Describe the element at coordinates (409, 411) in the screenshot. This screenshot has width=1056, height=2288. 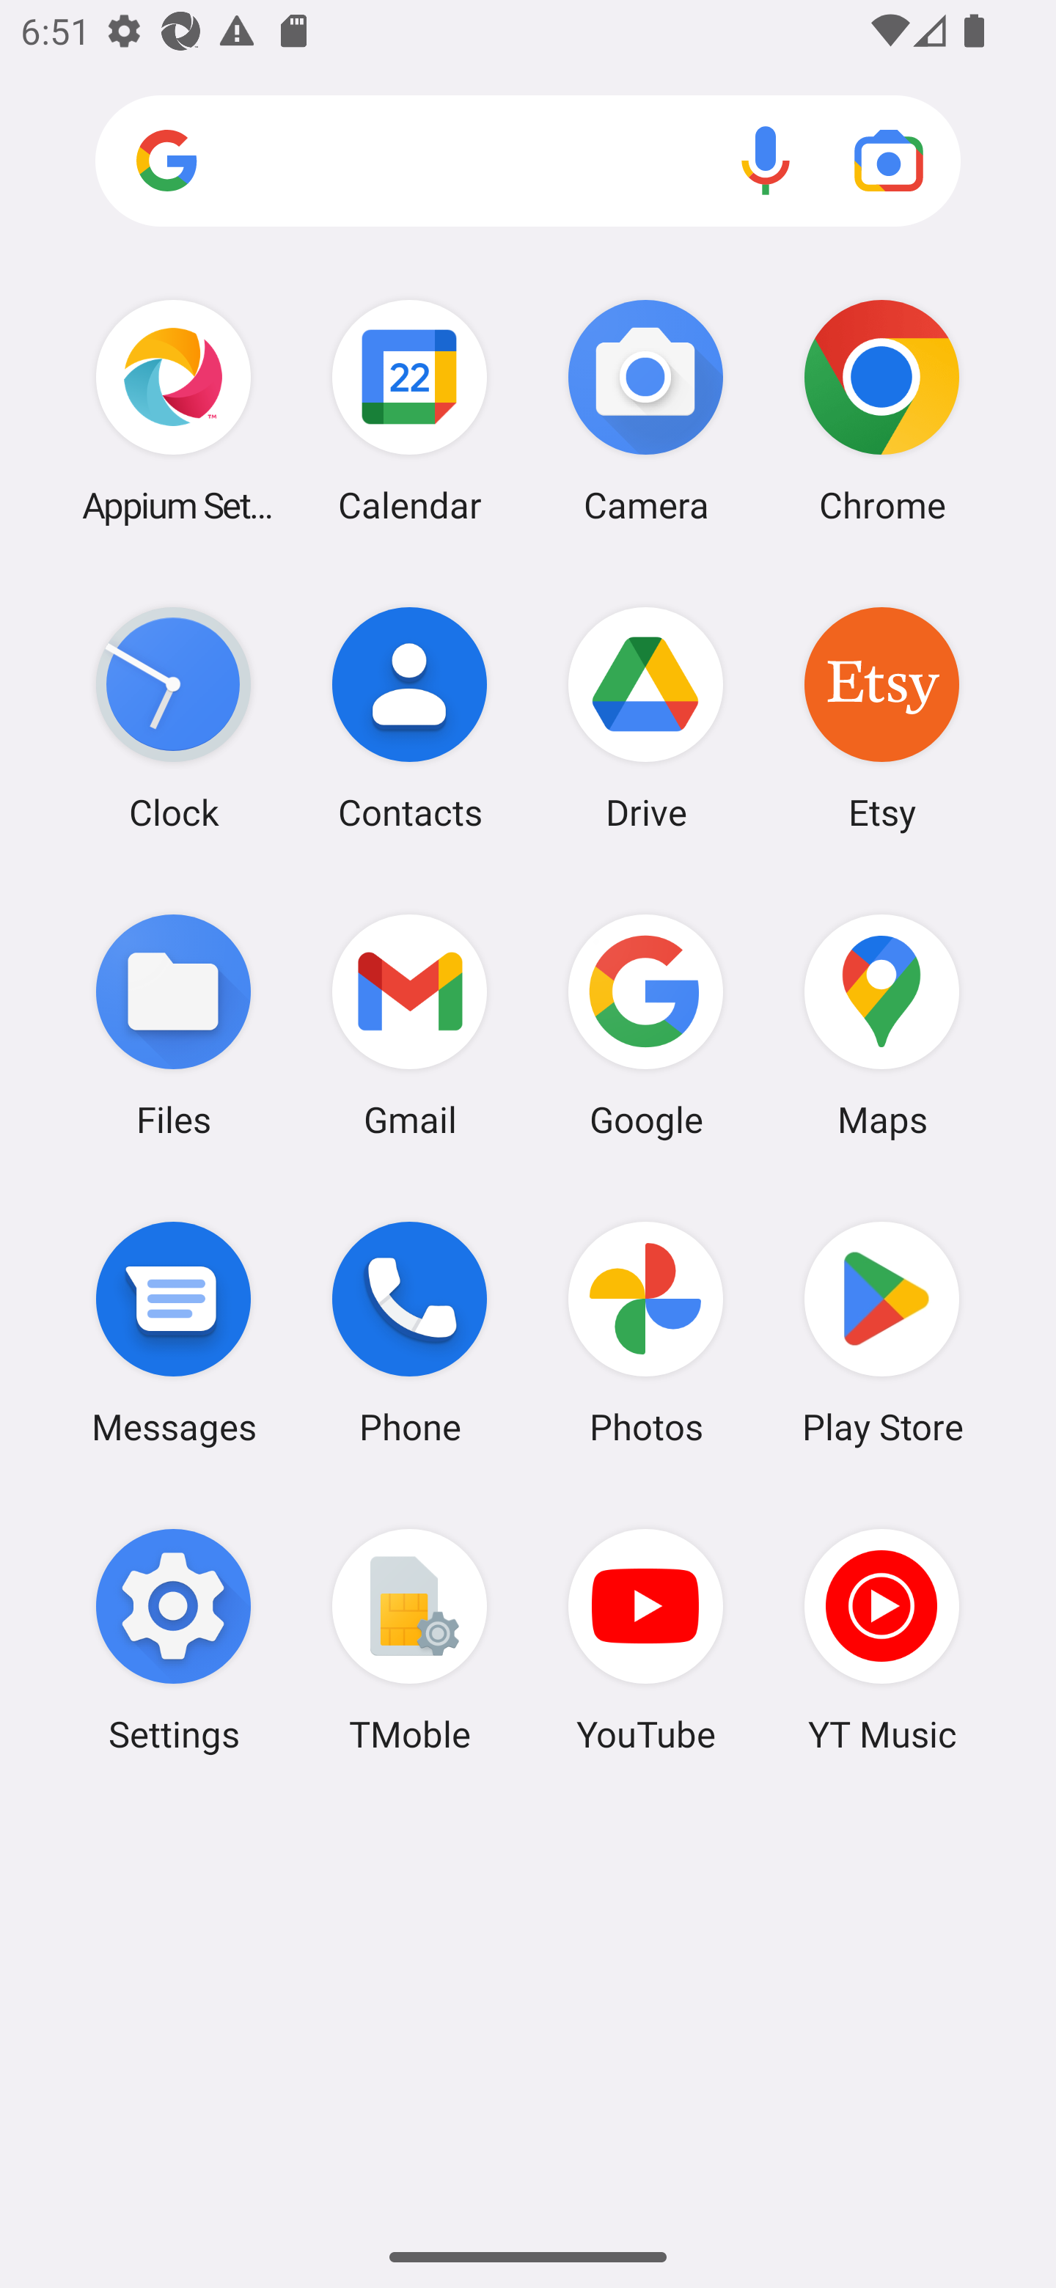
I see `Calendar` at that location.